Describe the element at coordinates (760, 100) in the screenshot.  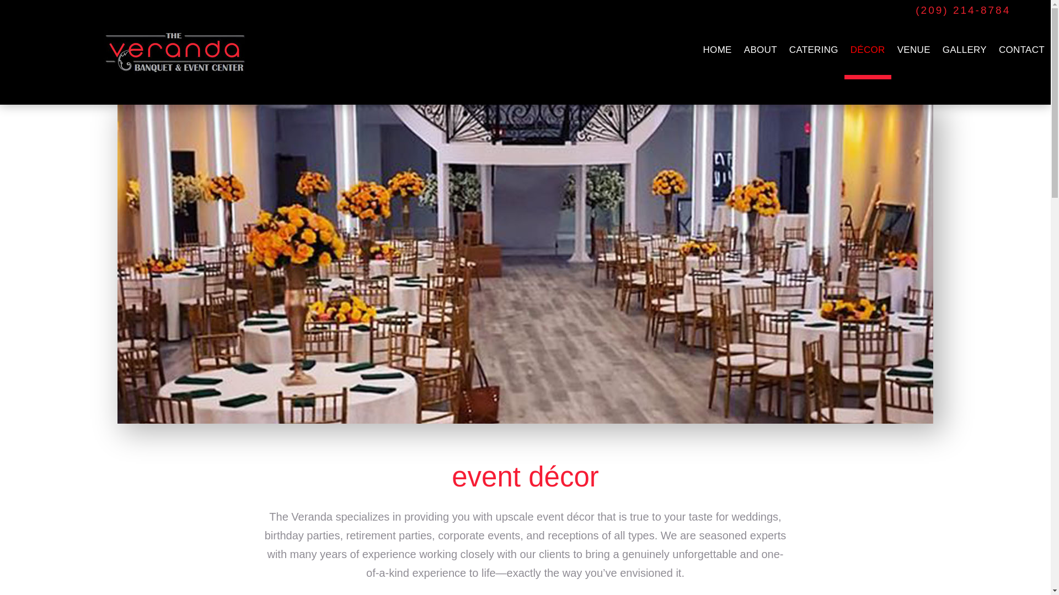
I see `BLOG` at that location.